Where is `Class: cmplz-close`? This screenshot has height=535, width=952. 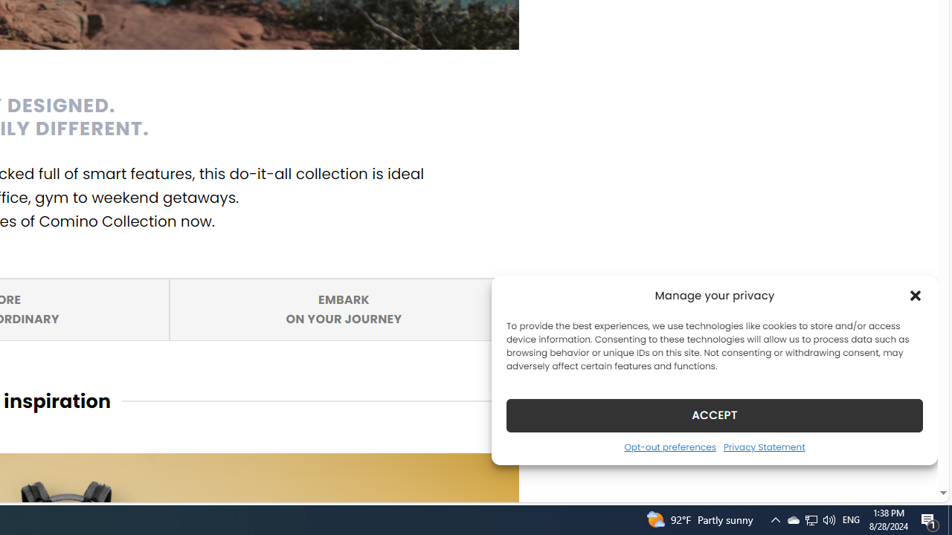 Class: cmplz-close is located at coordinates (916, 296).